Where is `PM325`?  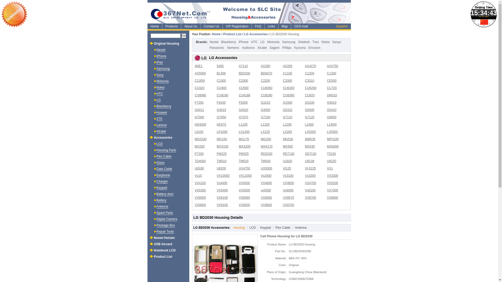 PM325 is located at coordinates (244, 154).